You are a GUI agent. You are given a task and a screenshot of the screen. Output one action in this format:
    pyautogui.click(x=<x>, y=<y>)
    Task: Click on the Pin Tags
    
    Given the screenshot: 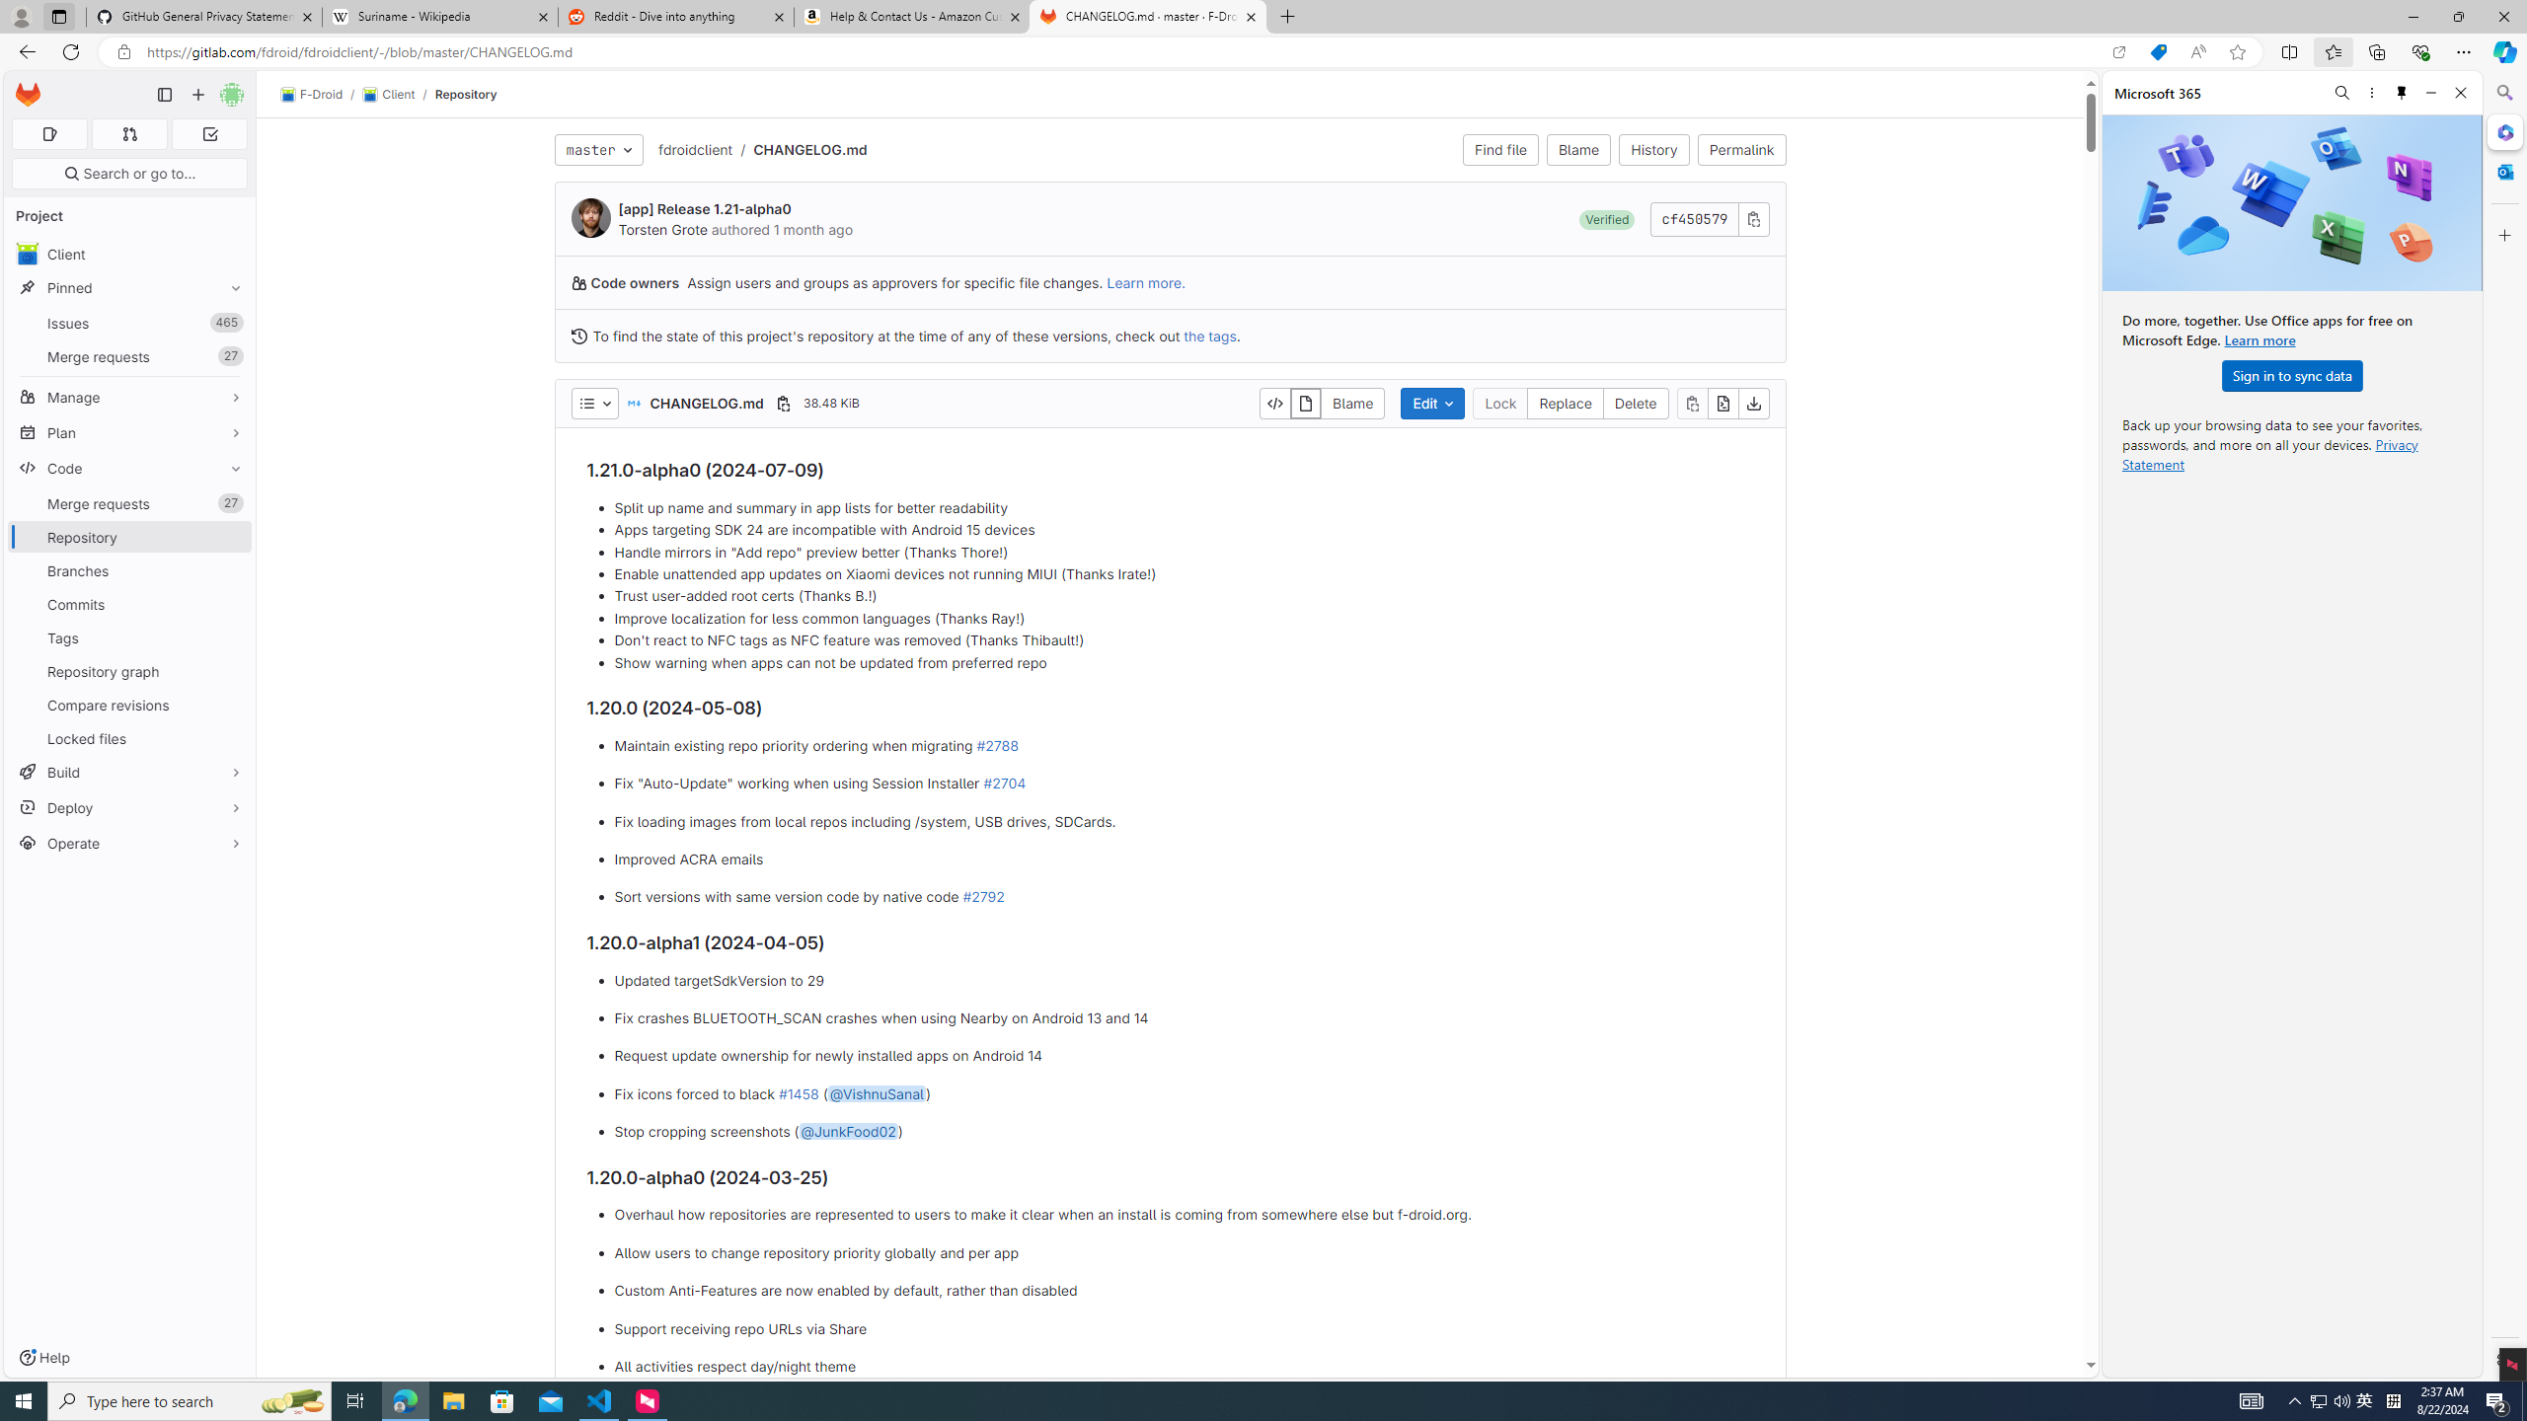 What is the action you would take?
    pyautogui.click(x=231, y=637)
    